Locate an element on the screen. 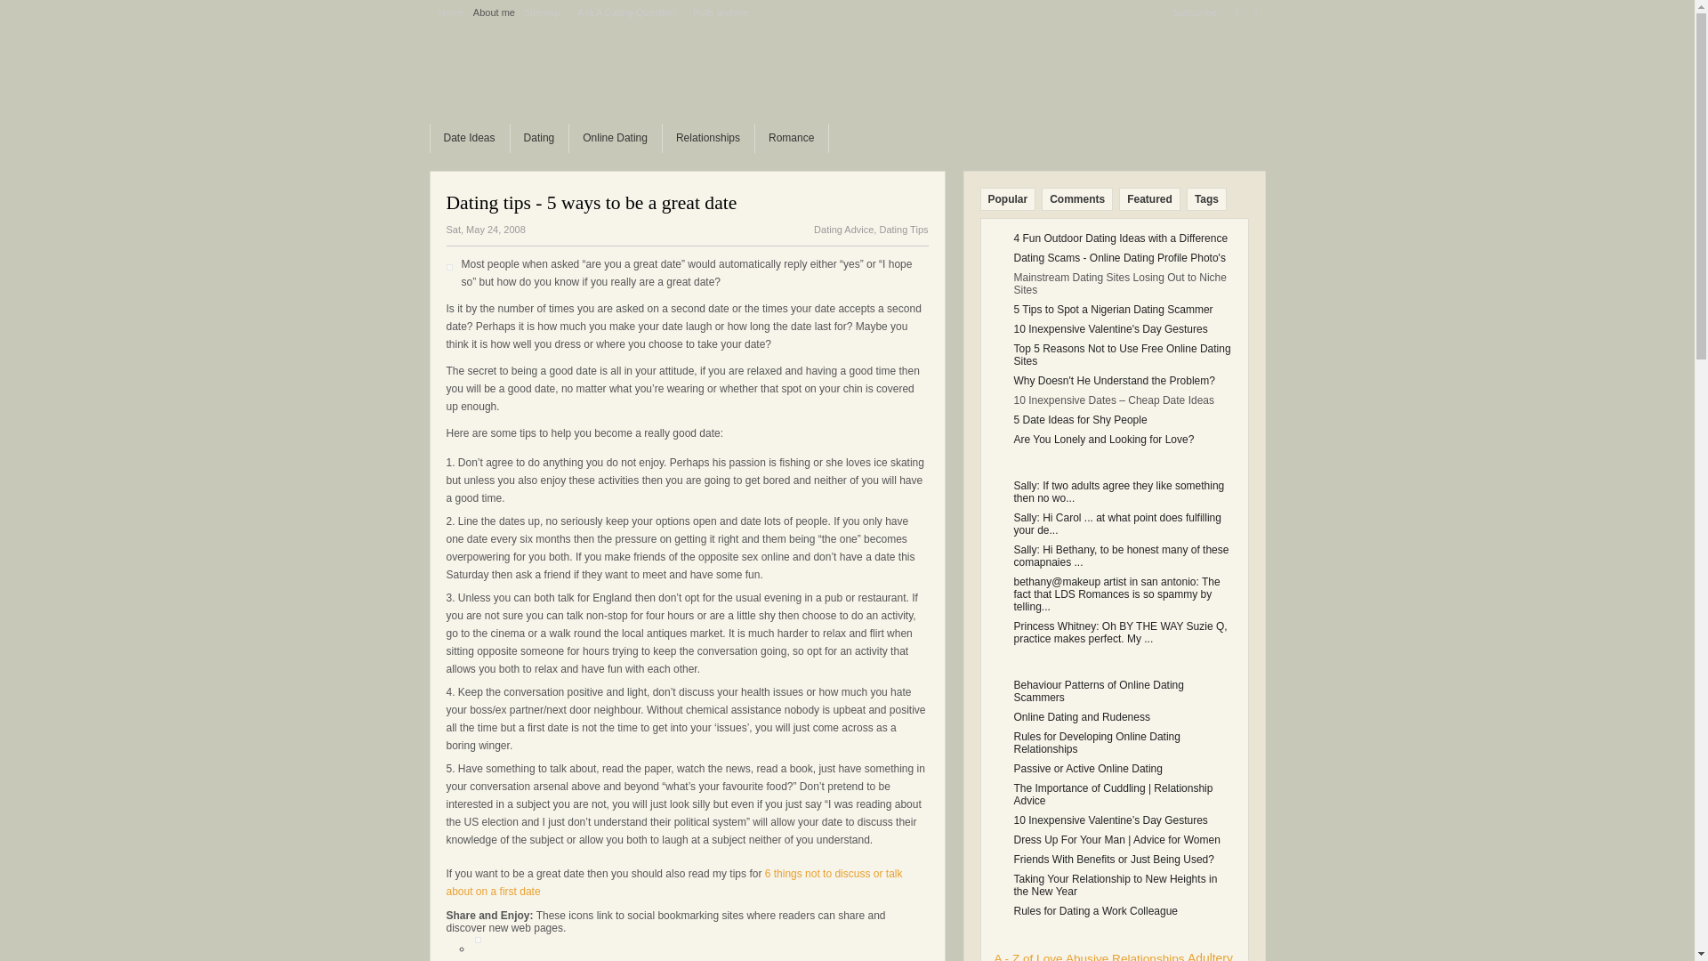  Dating is located at coordinates (539, 138).